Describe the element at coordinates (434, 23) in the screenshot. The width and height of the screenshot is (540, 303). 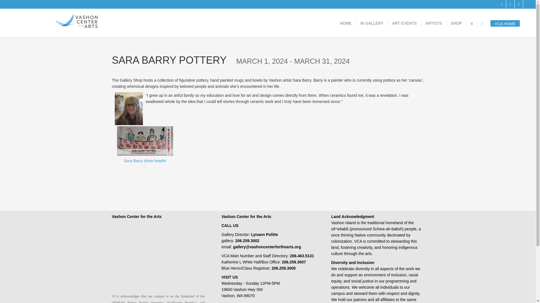
I see `Youtube` at that location.